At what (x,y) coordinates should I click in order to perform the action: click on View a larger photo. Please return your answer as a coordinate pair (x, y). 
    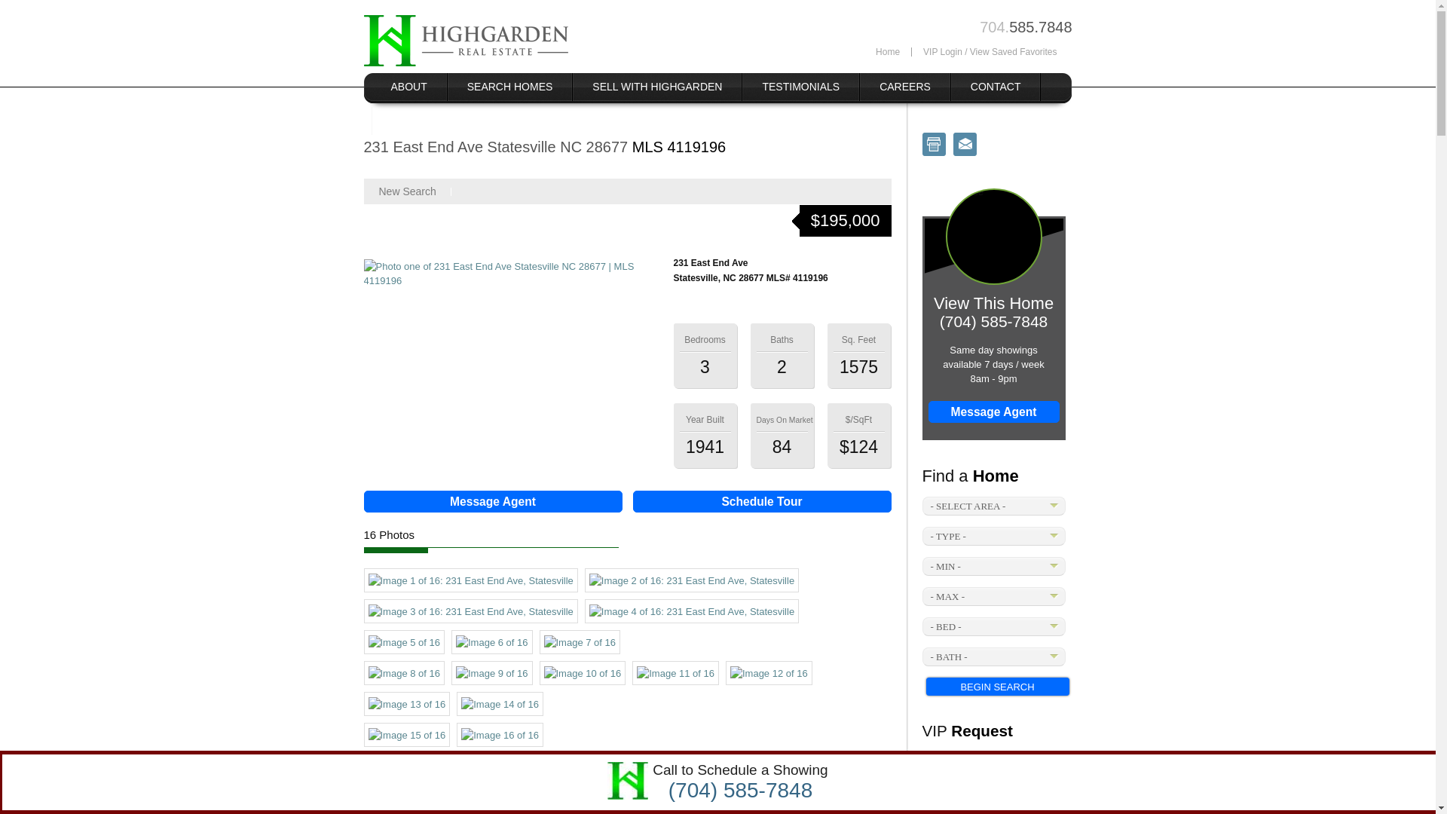
    Looking at the image, I should click on (506, 274).